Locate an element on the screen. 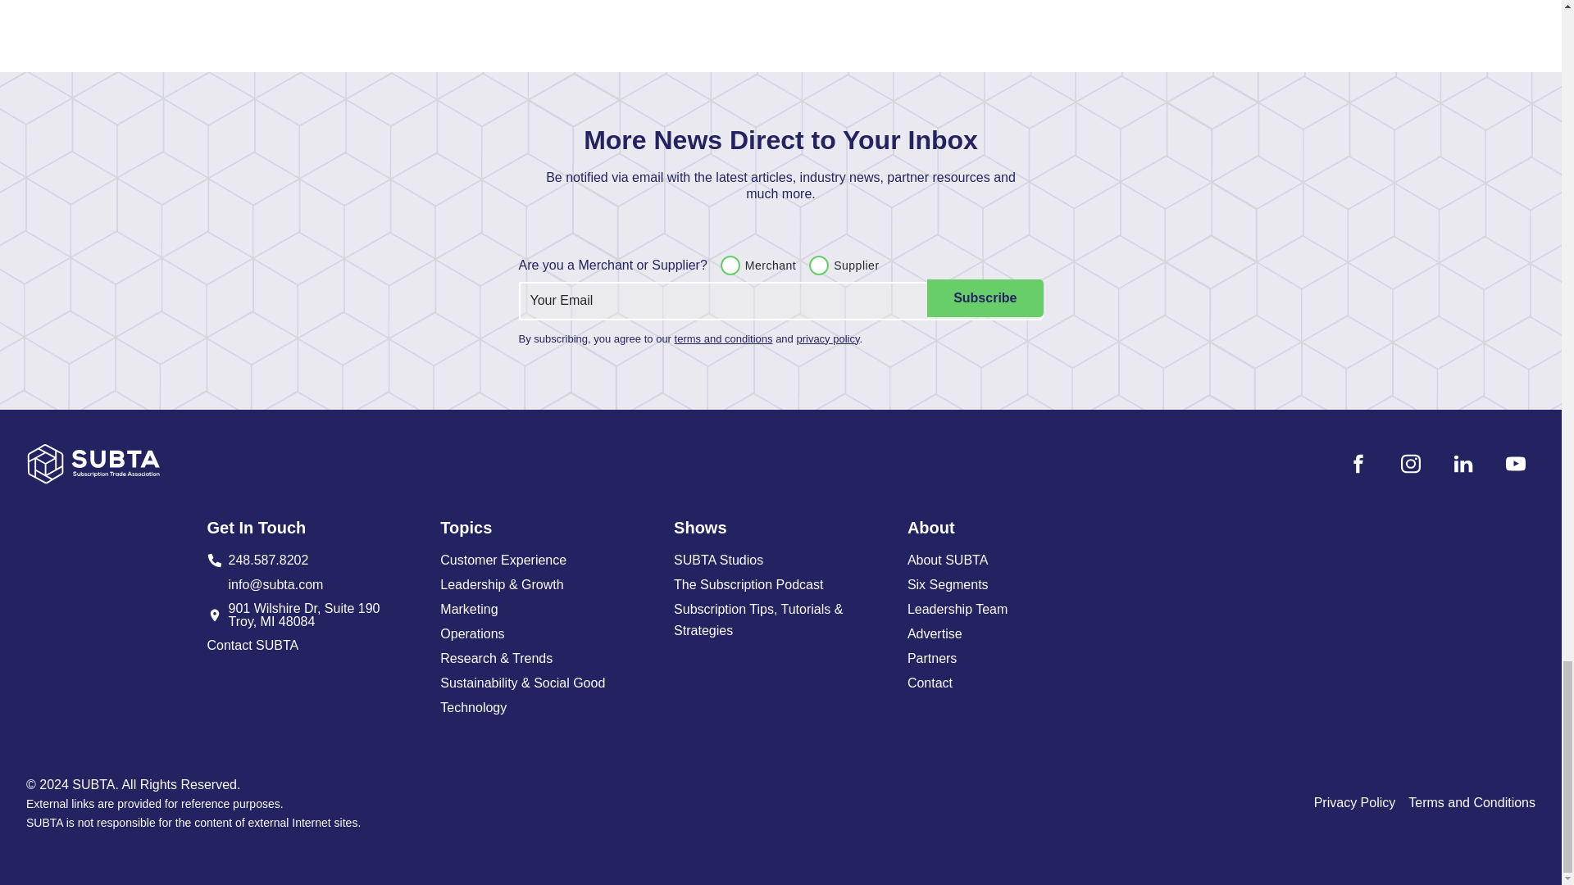  248.587.8202 is located at coordinates (548, 560).